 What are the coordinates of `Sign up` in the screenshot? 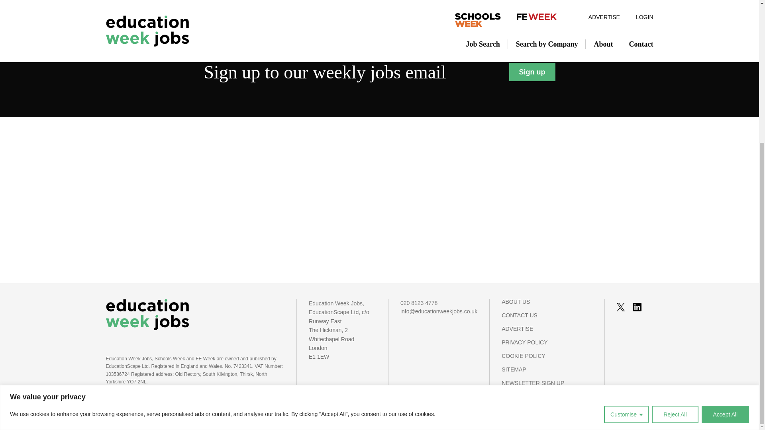 It's located at (532, 72).